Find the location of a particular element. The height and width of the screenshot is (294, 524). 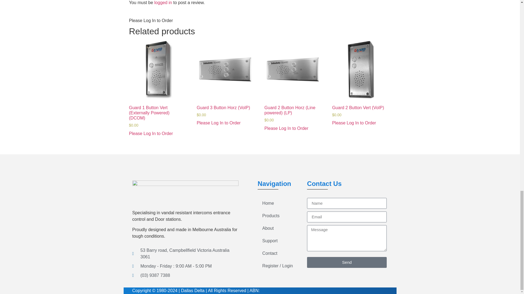

Monday - Friday : 9:00 AM - 5:00 PM is located at coordinates (185, 266).